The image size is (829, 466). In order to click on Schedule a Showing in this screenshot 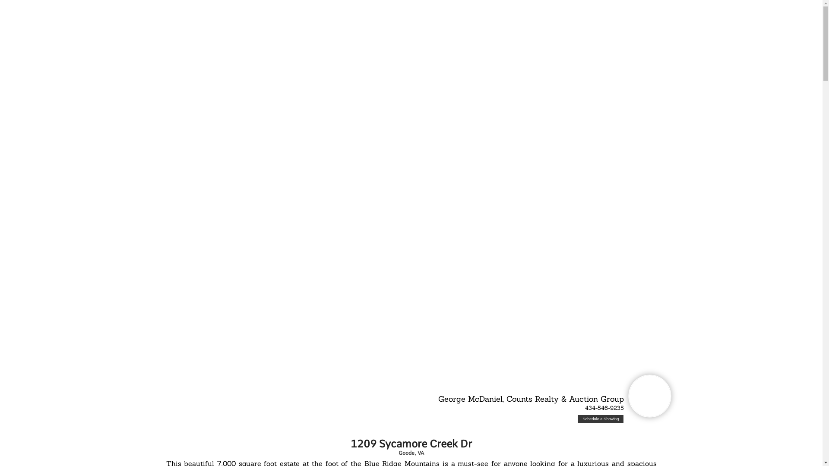, I will do `click(601, 419)`.